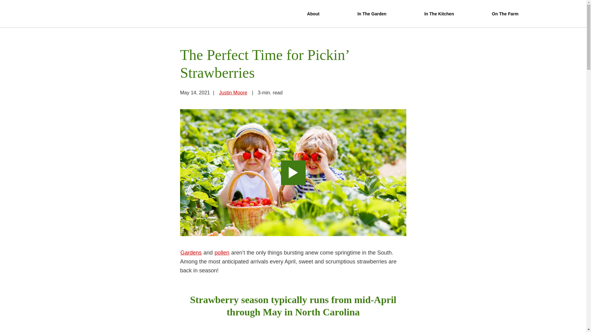 The width and height of the screenshot is (591, 332). Describe the element at coordinates (233, 92) in the screenshot. I see `Justin Moore` at that location.